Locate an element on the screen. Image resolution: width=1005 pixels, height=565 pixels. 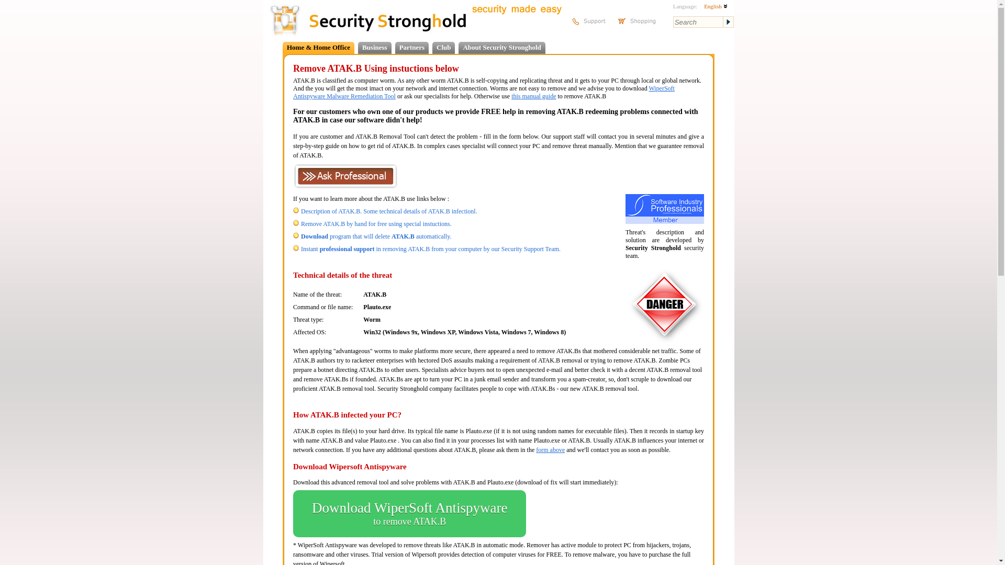
Remove ATAK.B by hand for free using special instuctions. is located at coordinates (376, 224).